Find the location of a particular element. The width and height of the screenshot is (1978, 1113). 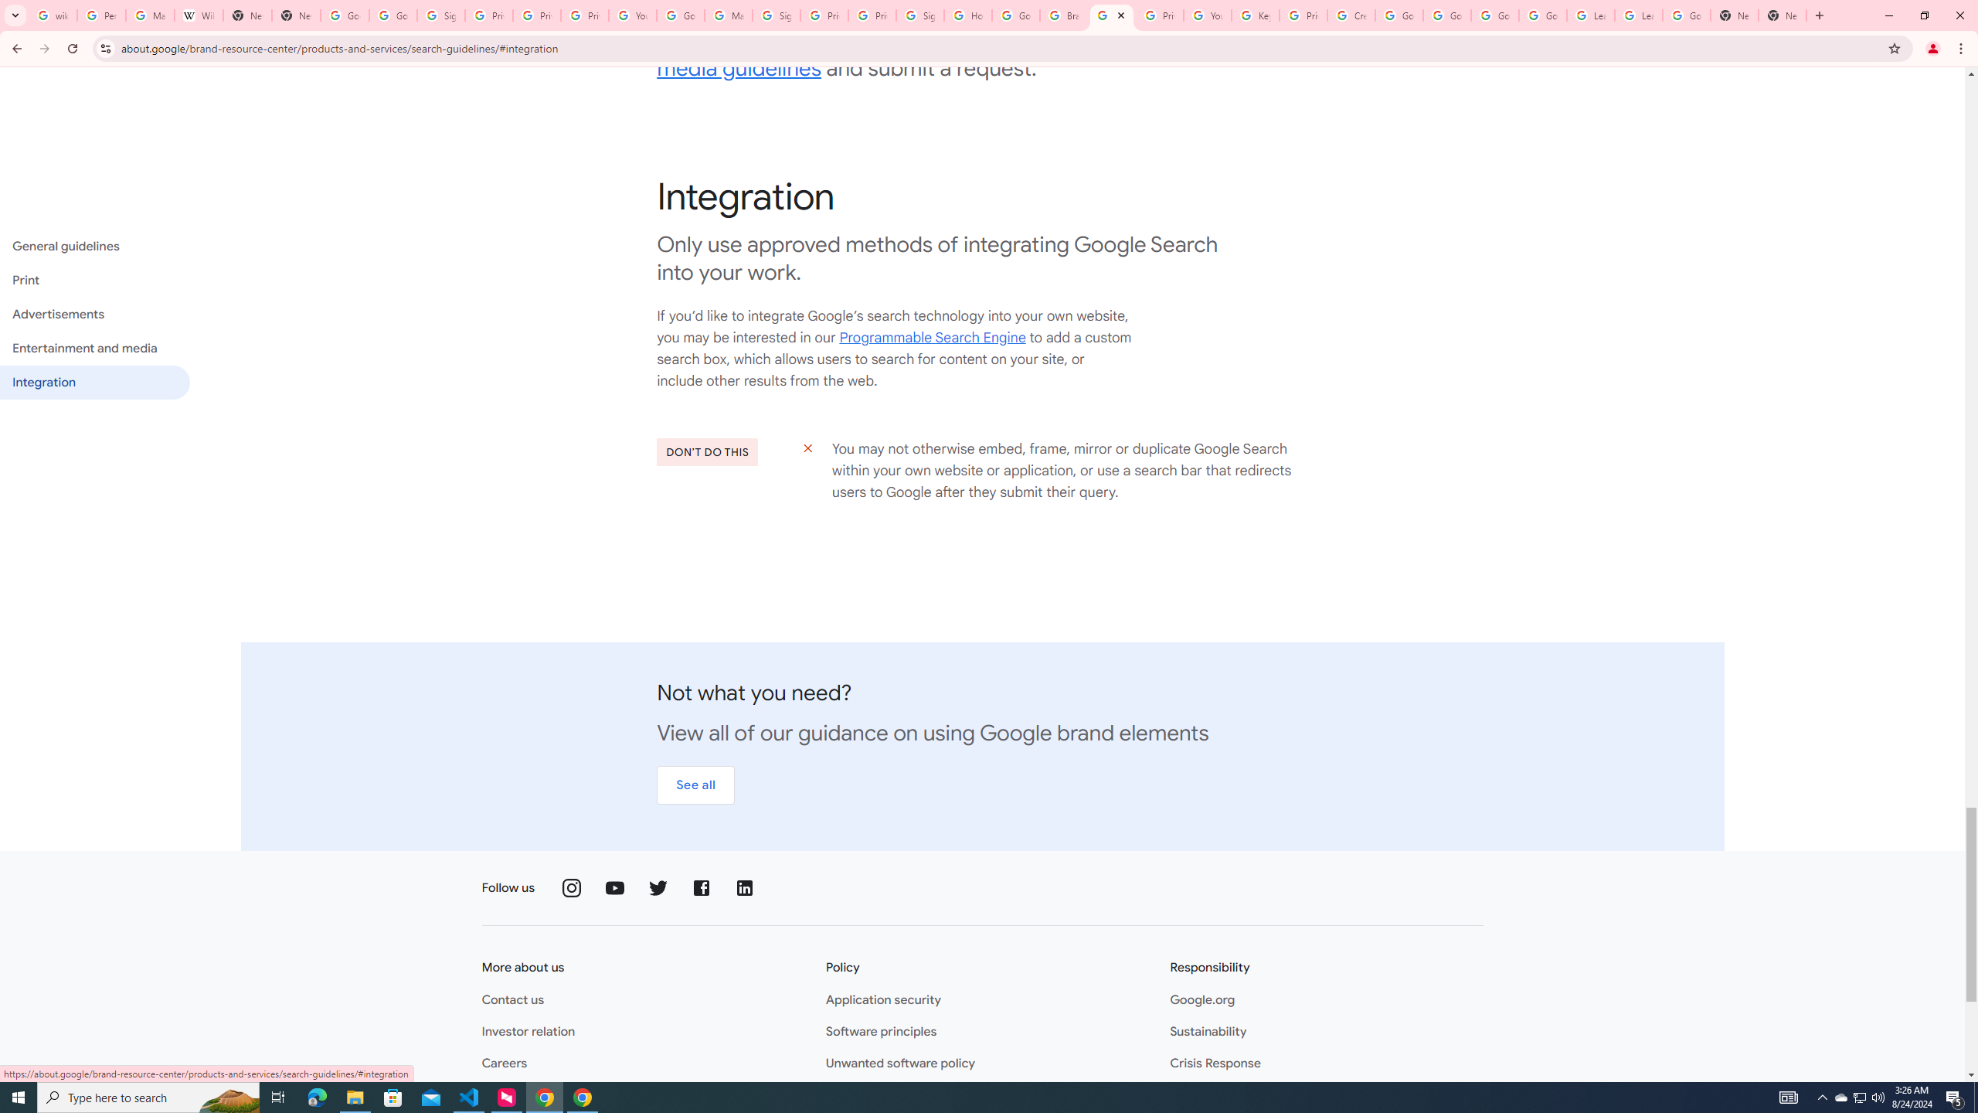

Application security is located at coordinates (882, 1000).